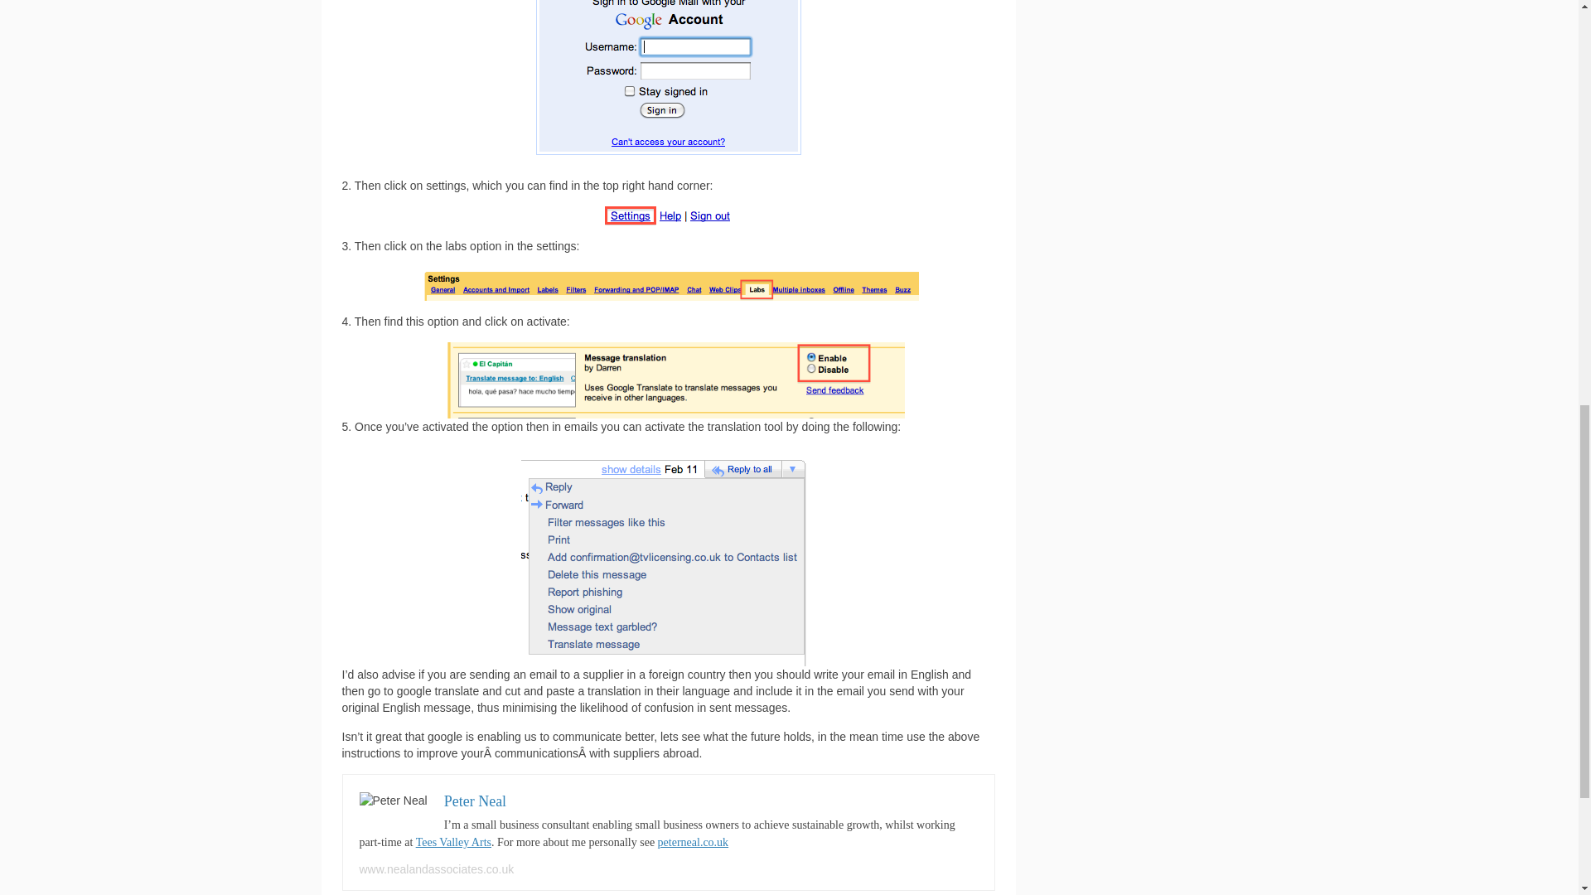 Image resolution: width=1591 pixels, height=895 pixels. I want to click on Gmail Settings, so click(669, 215).